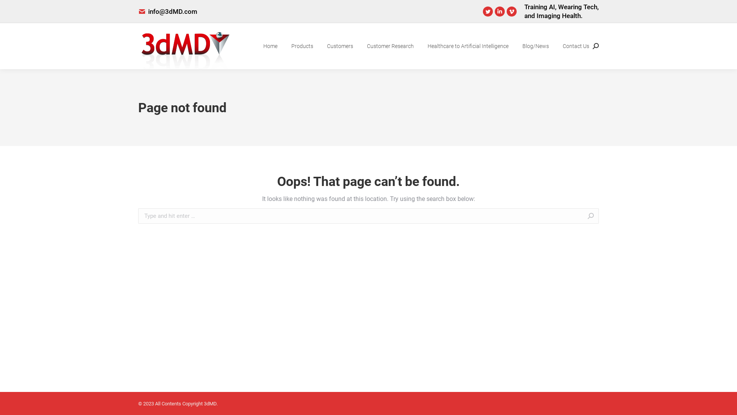 The width and height of the screenshot is (737, 415). What do you see at coordinates (500, 12) in the screenshot?
I see `Linkedin page opens in new window` at bounding box center [500, 12].